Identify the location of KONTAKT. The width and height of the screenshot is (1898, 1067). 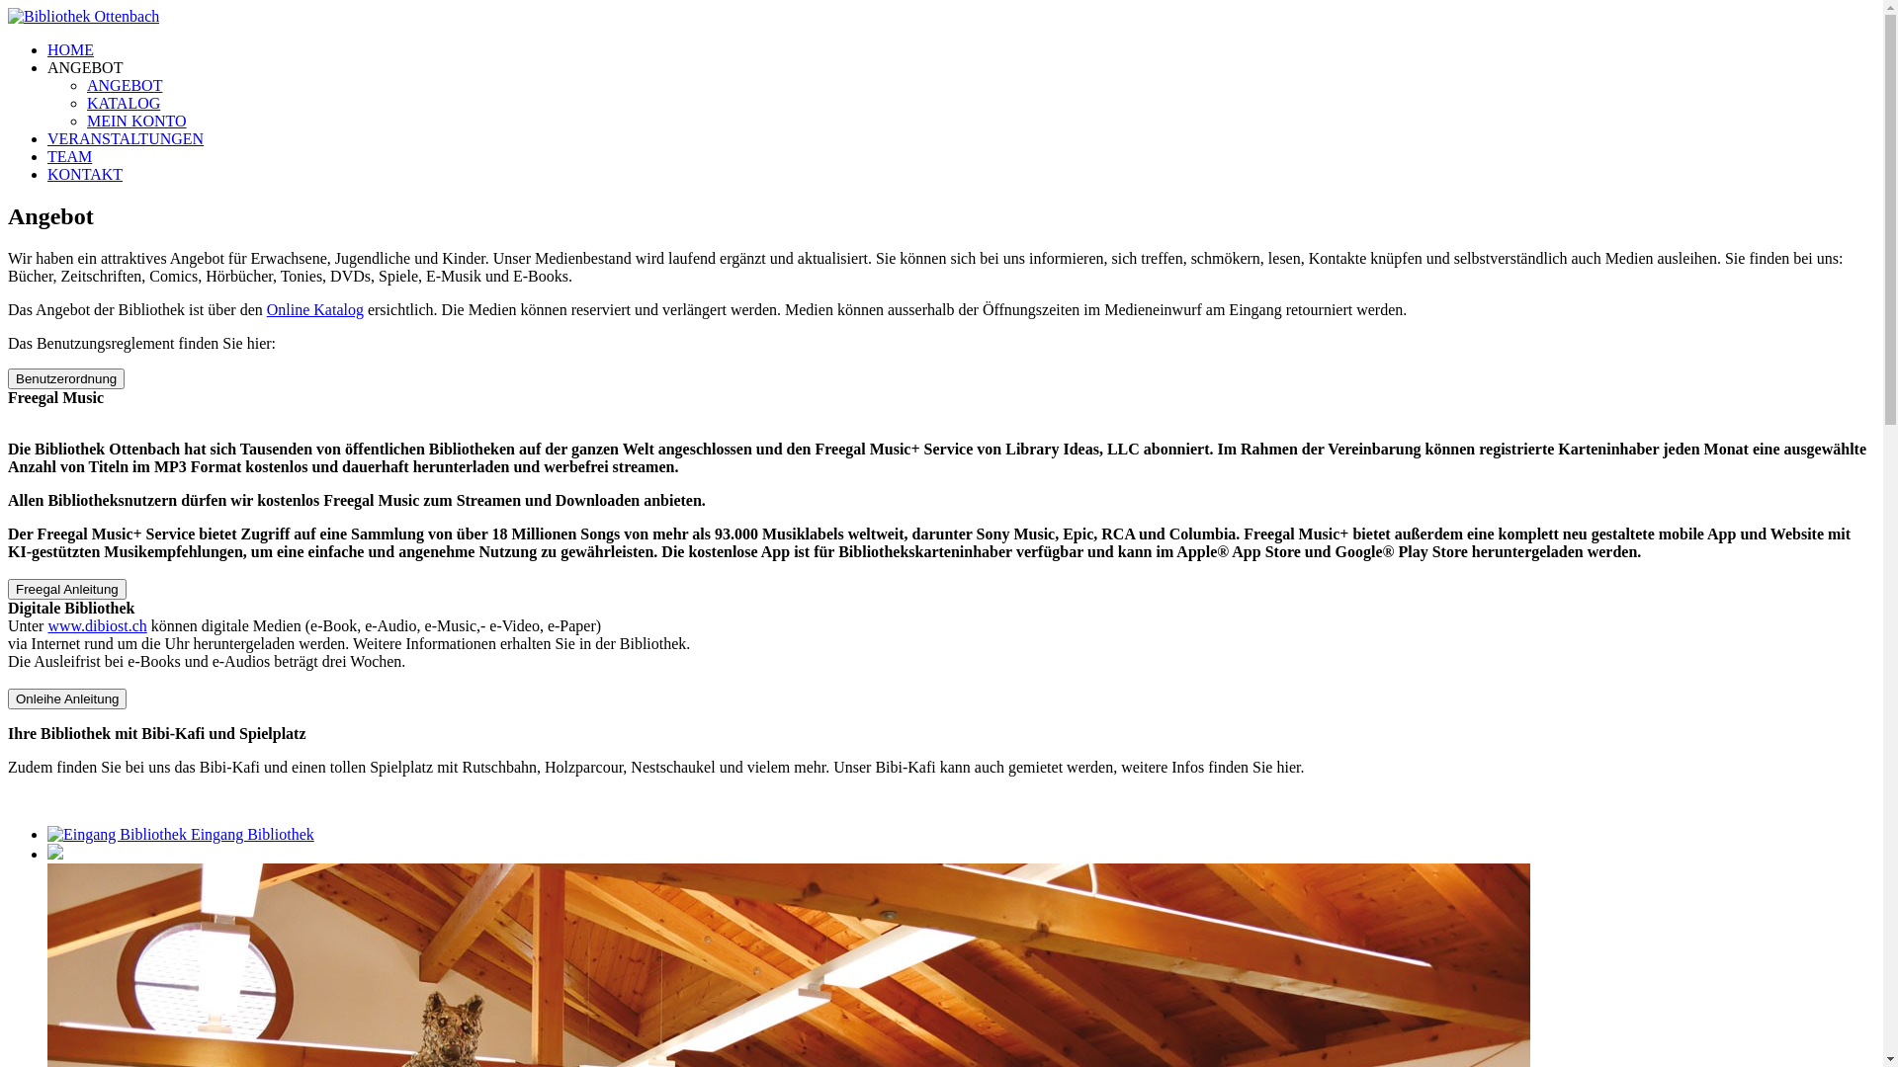
(85, 174).